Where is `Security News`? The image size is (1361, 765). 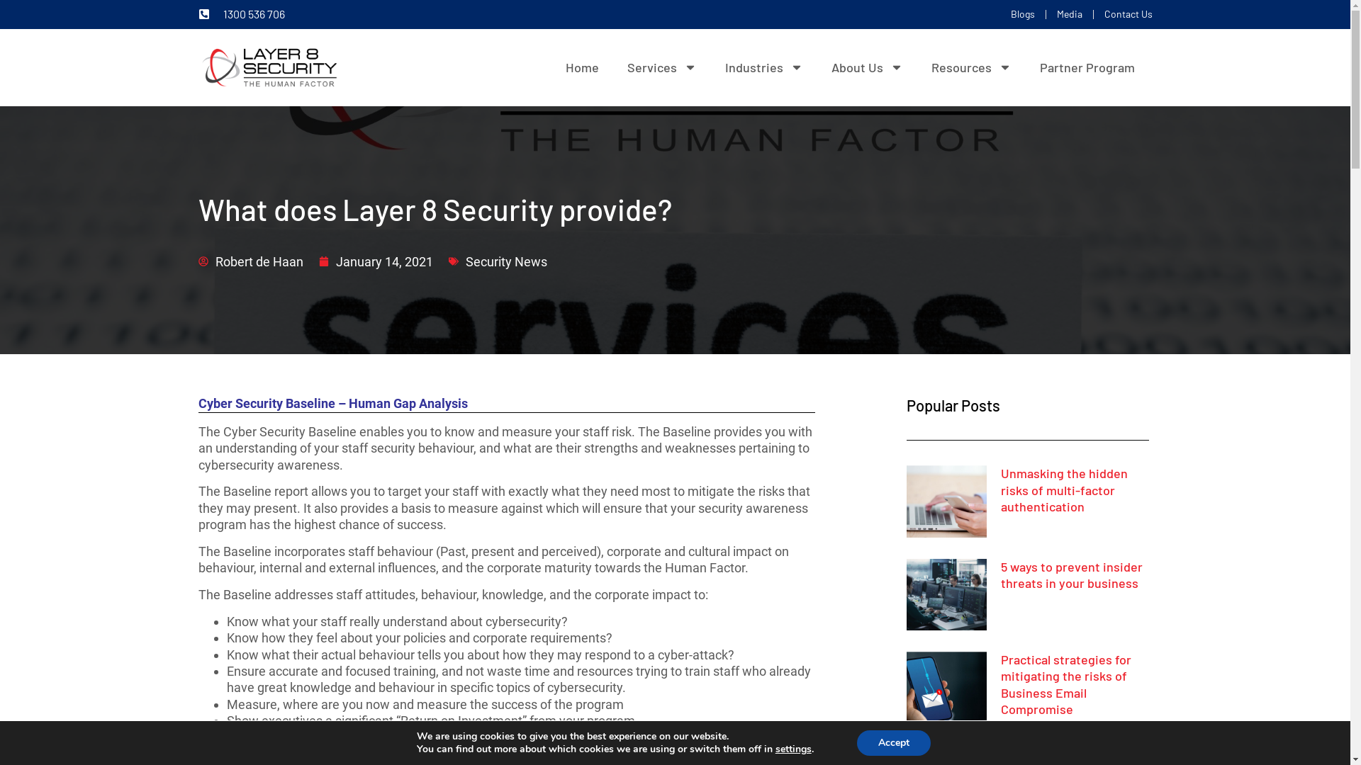 Security News is located at coordinates (506, 262).